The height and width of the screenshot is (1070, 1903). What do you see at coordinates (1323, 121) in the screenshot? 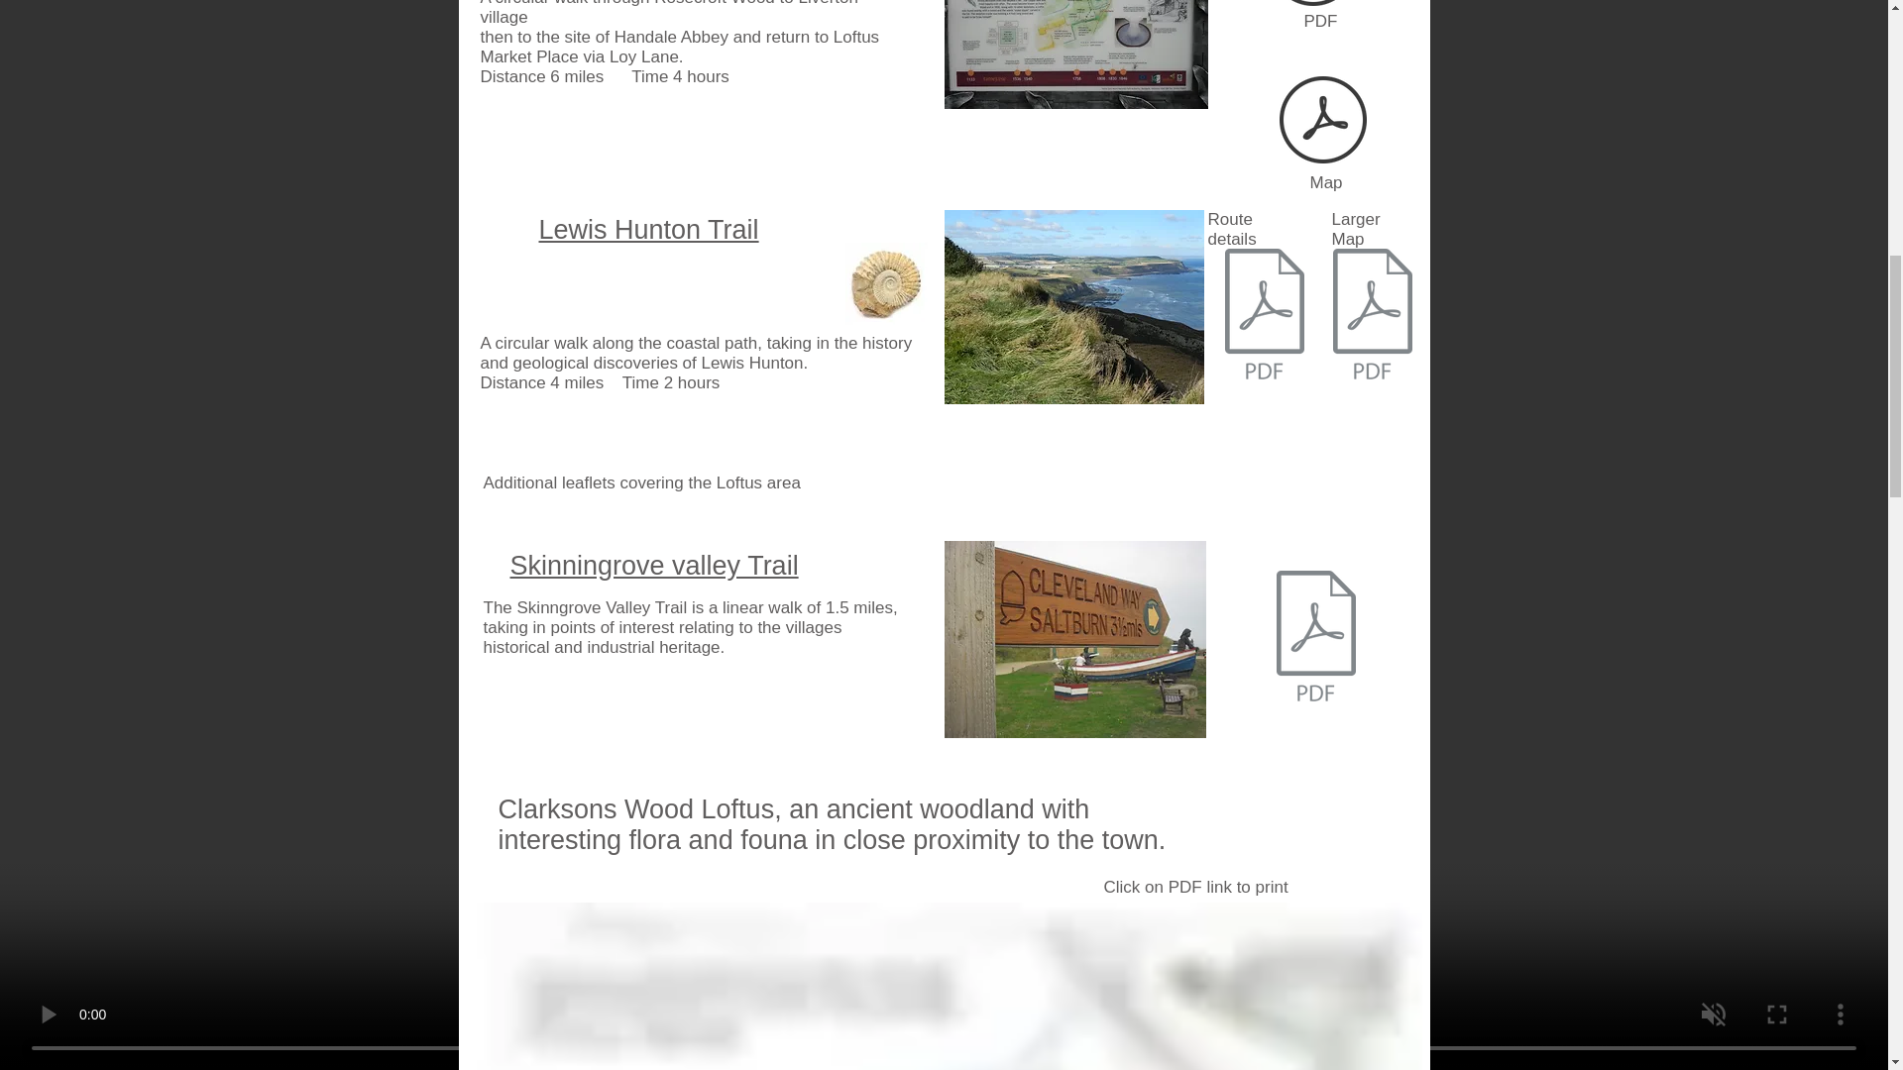
I see `Handale Walking Map A3.pdf` at bounding box center [1323, 121].